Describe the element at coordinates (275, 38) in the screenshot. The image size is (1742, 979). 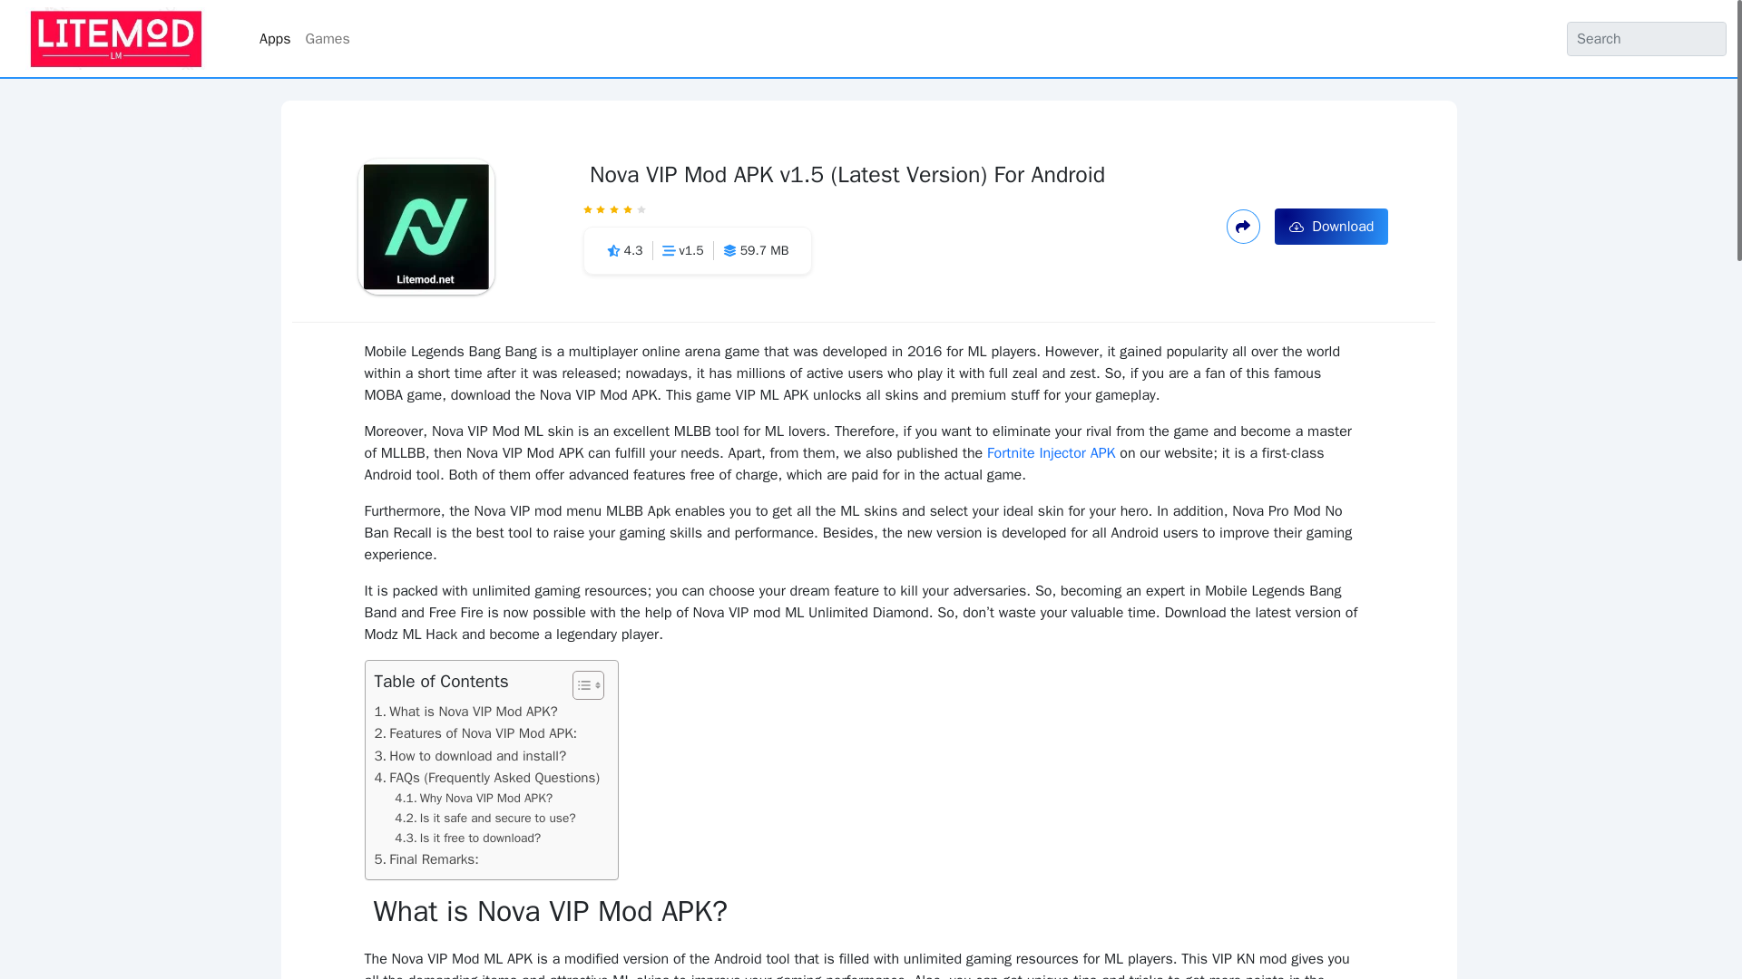
I see `Apps` at that location.